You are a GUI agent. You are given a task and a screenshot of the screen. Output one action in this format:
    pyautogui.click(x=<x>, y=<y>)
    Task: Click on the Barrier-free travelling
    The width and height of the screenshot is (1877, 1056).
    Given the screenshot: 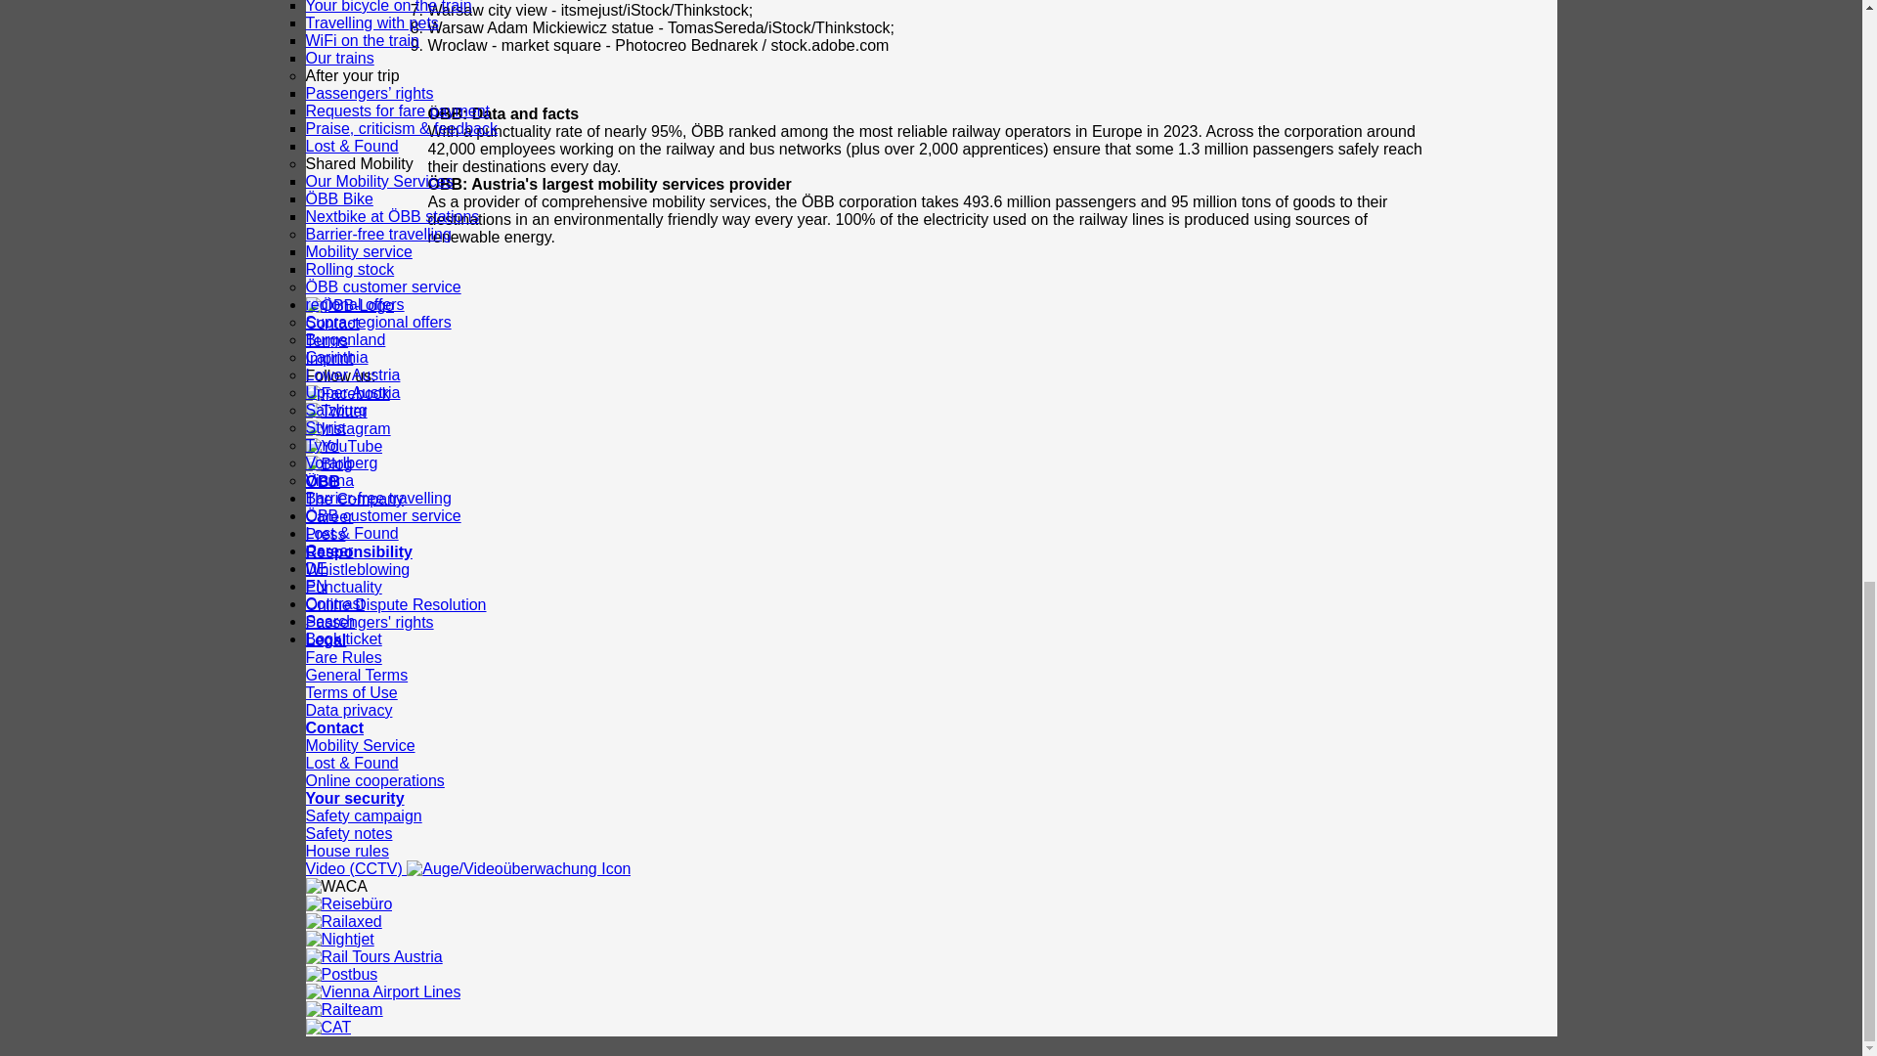 What is the action you would take?
    pyautogui.click(x=377, y=499)
    